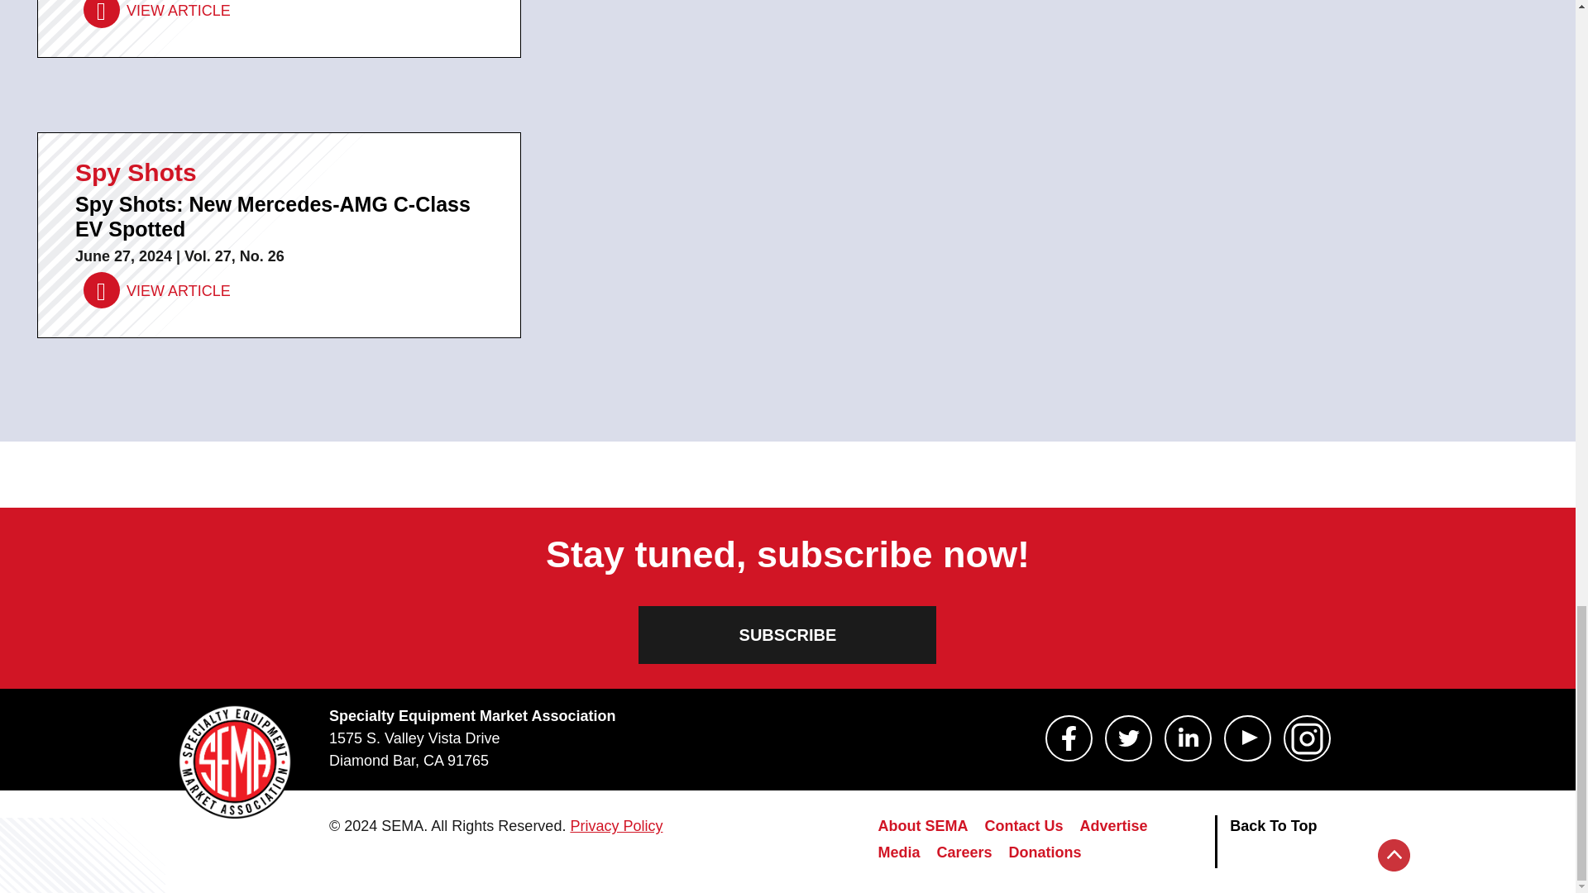 The width and height of the screenshot is (1588, 893). I want to click on SUBSCRIBE, so click(787, 635).